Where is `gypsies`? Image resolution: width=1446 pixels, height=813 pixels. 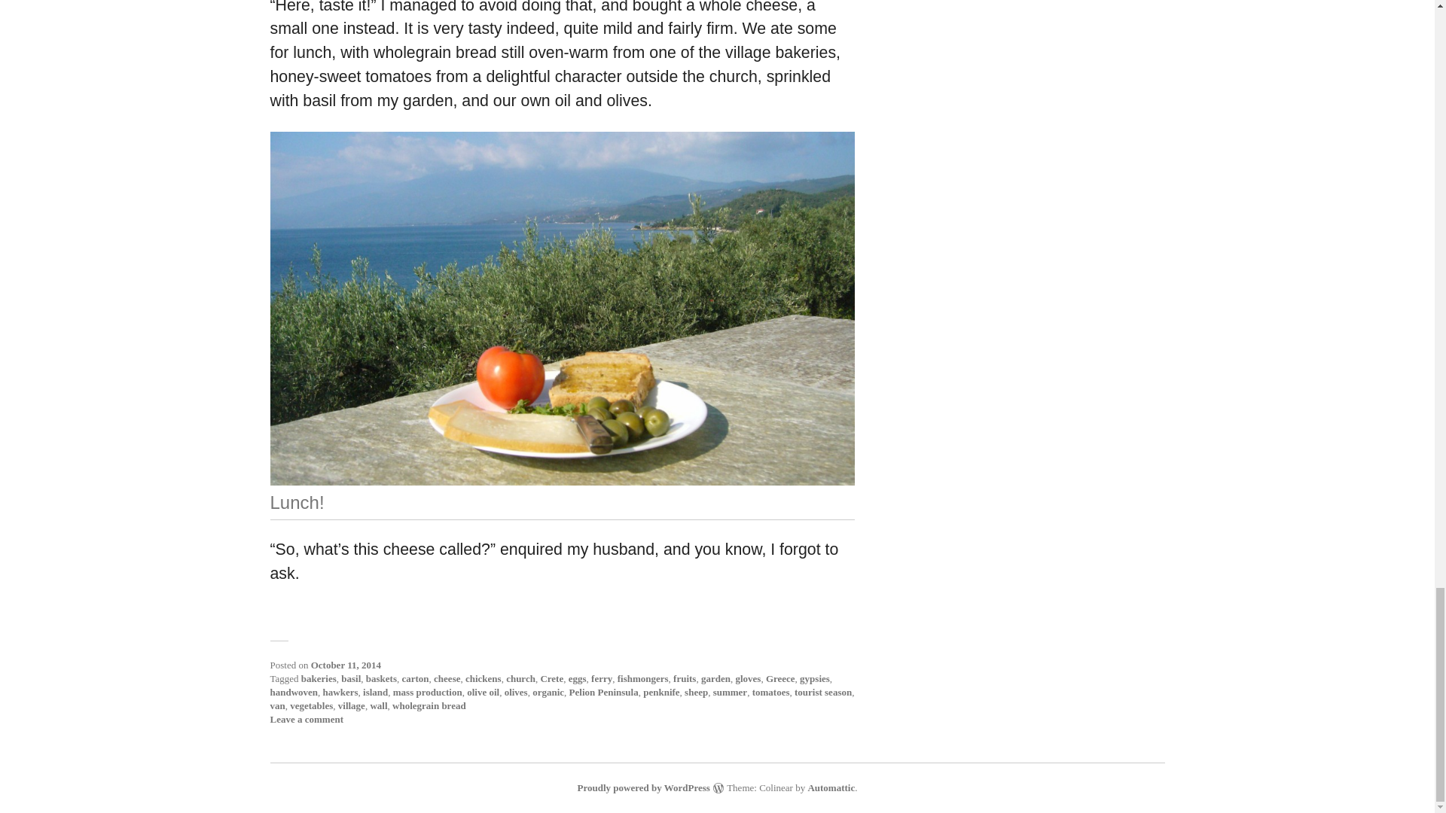 gypsies is located at coordinates (815, 679).